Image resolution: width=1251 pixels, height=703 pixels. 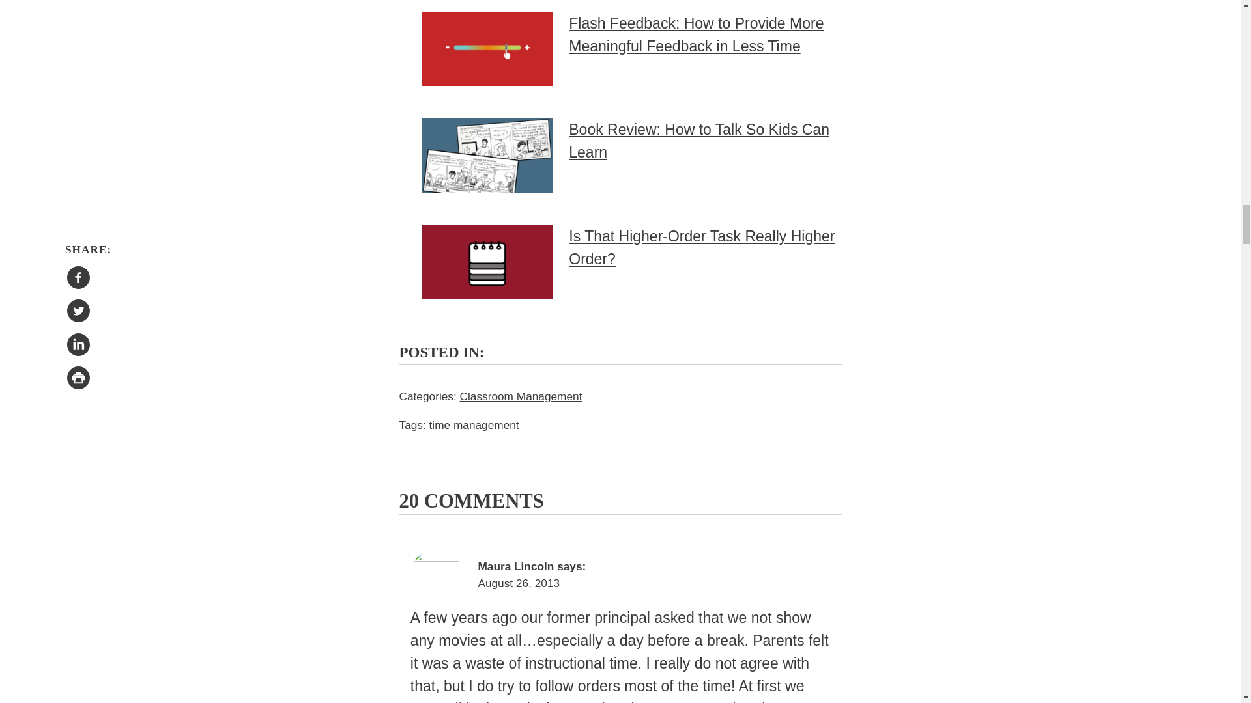 What do you see at coordinates (698, 141) in the screenshot?
I see `Book Review: How to Talk So Kids Can Learn` at bounding box center [698, 141].